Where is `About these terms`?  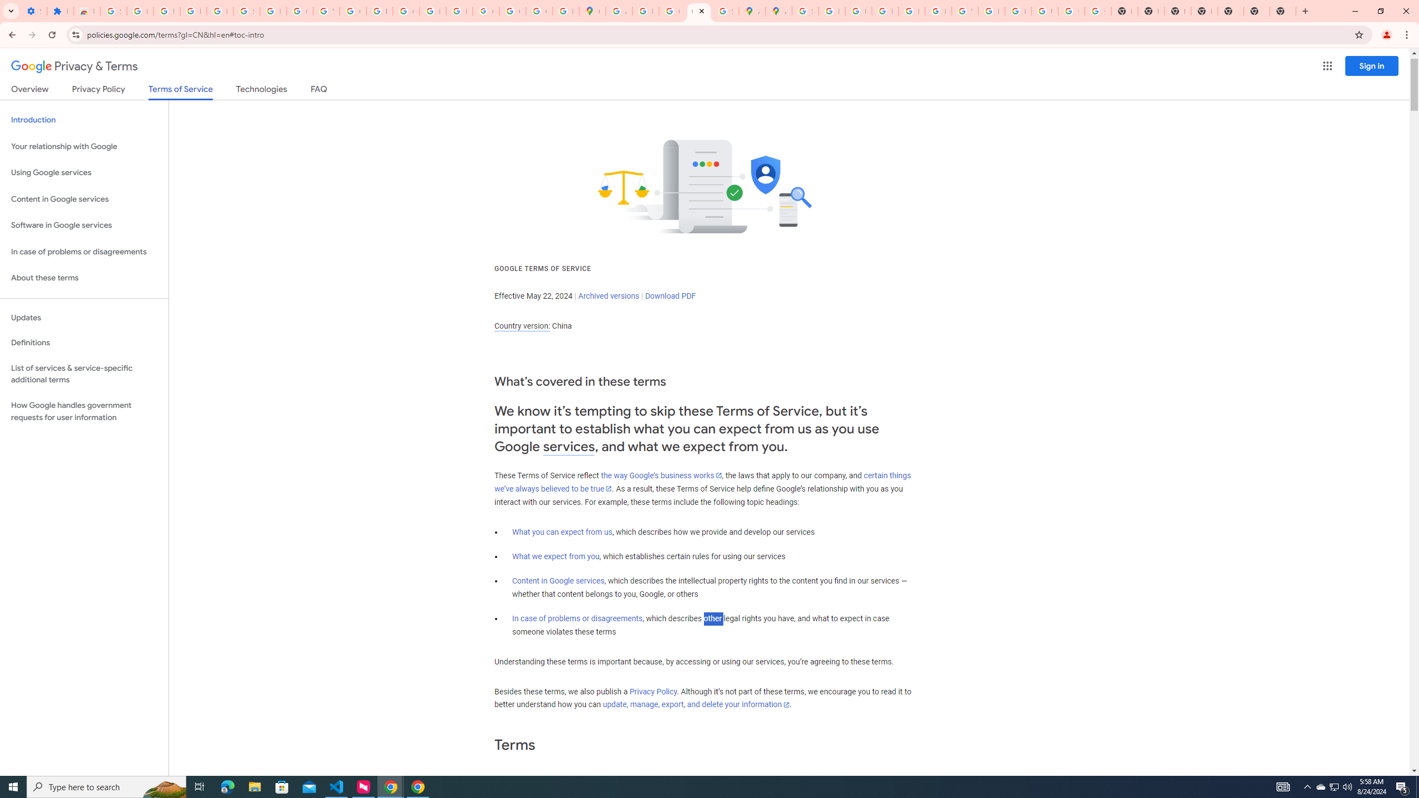
About these terms is located at coordinates (84, 278).